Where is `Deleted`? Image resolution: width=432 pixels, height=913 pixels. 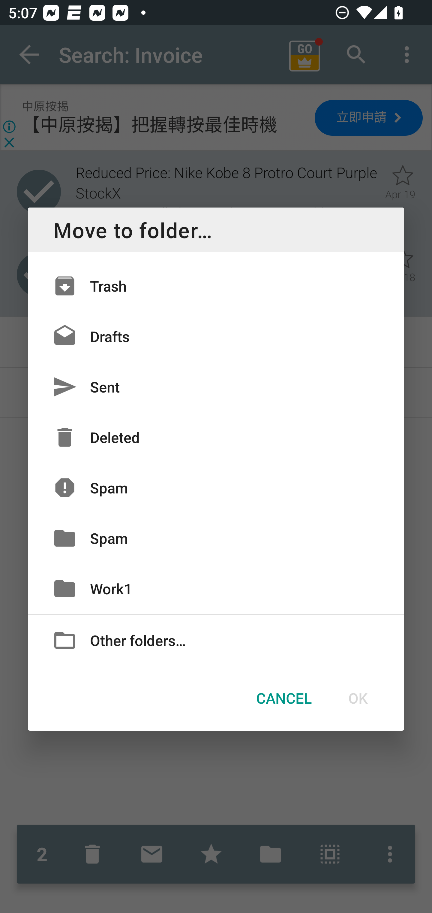 Deleted is located at coordinates (216, 437).